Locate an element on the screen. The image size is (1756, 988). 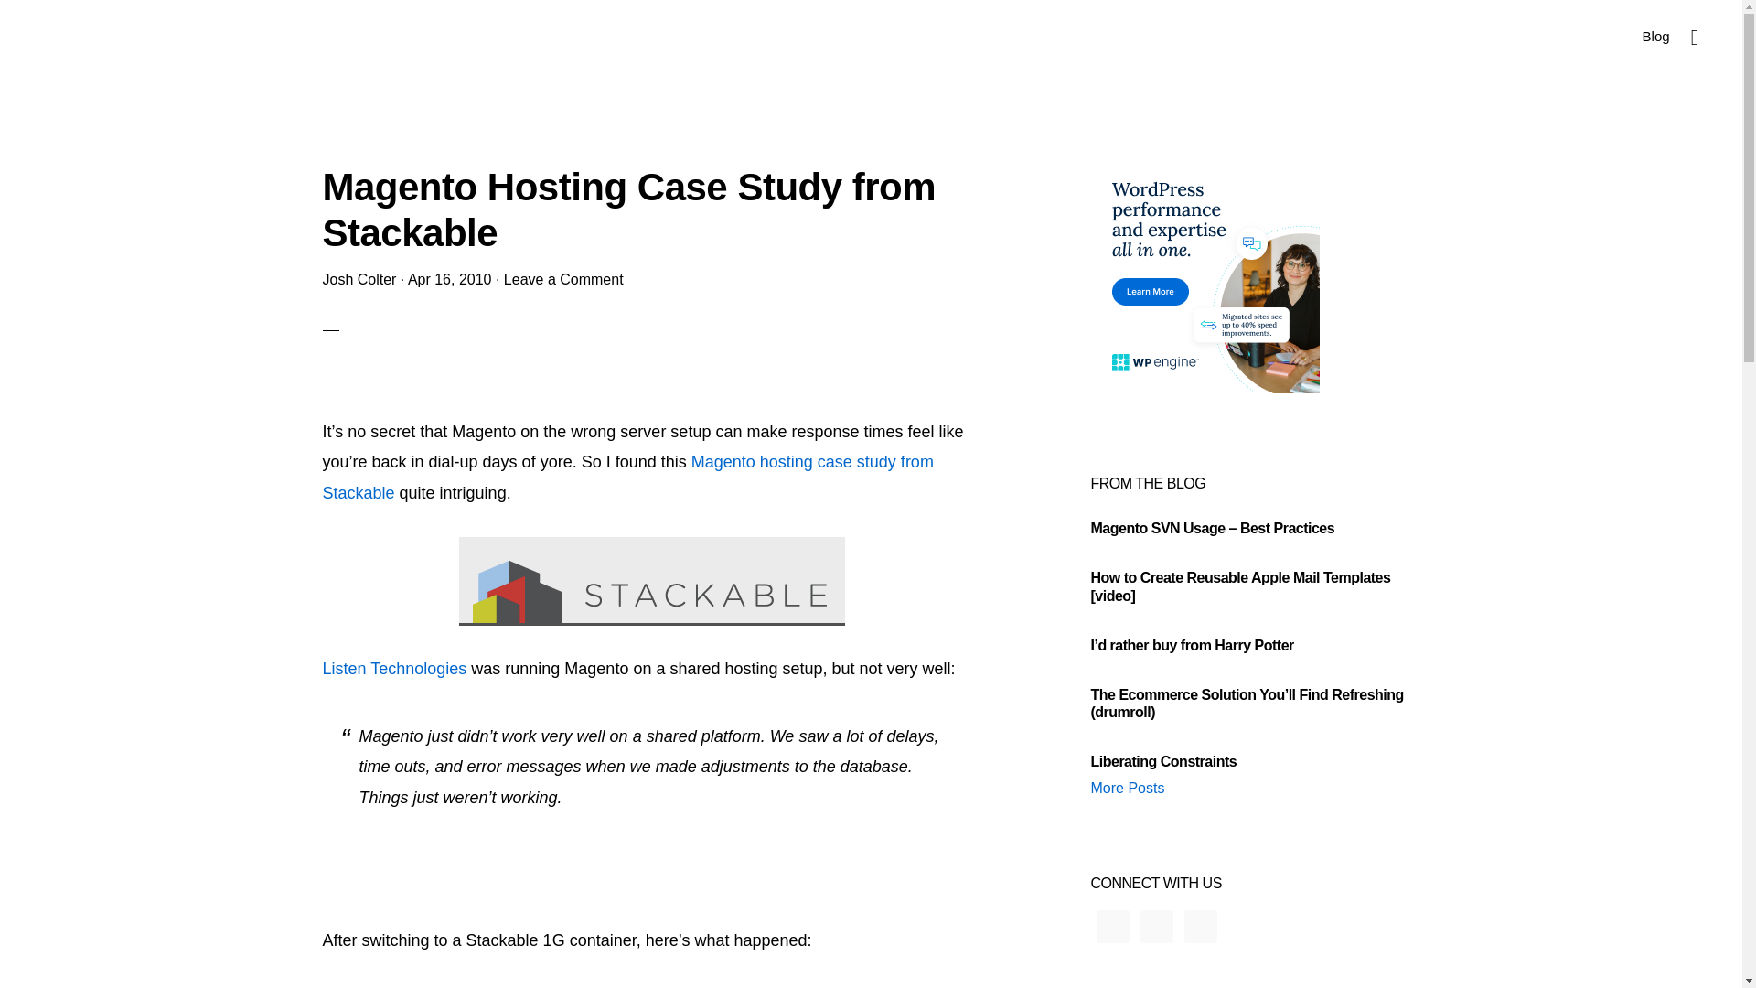
Advertisement is located at coordinates (651, 851).